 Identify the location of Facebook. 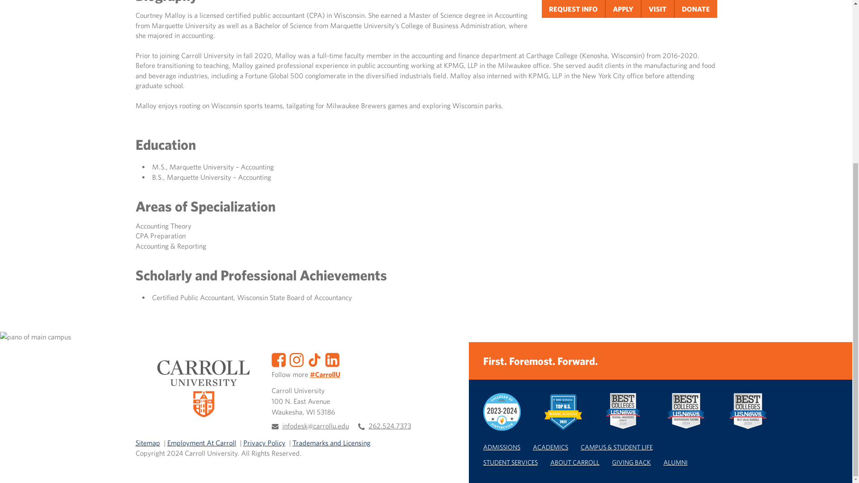
(278, 359).